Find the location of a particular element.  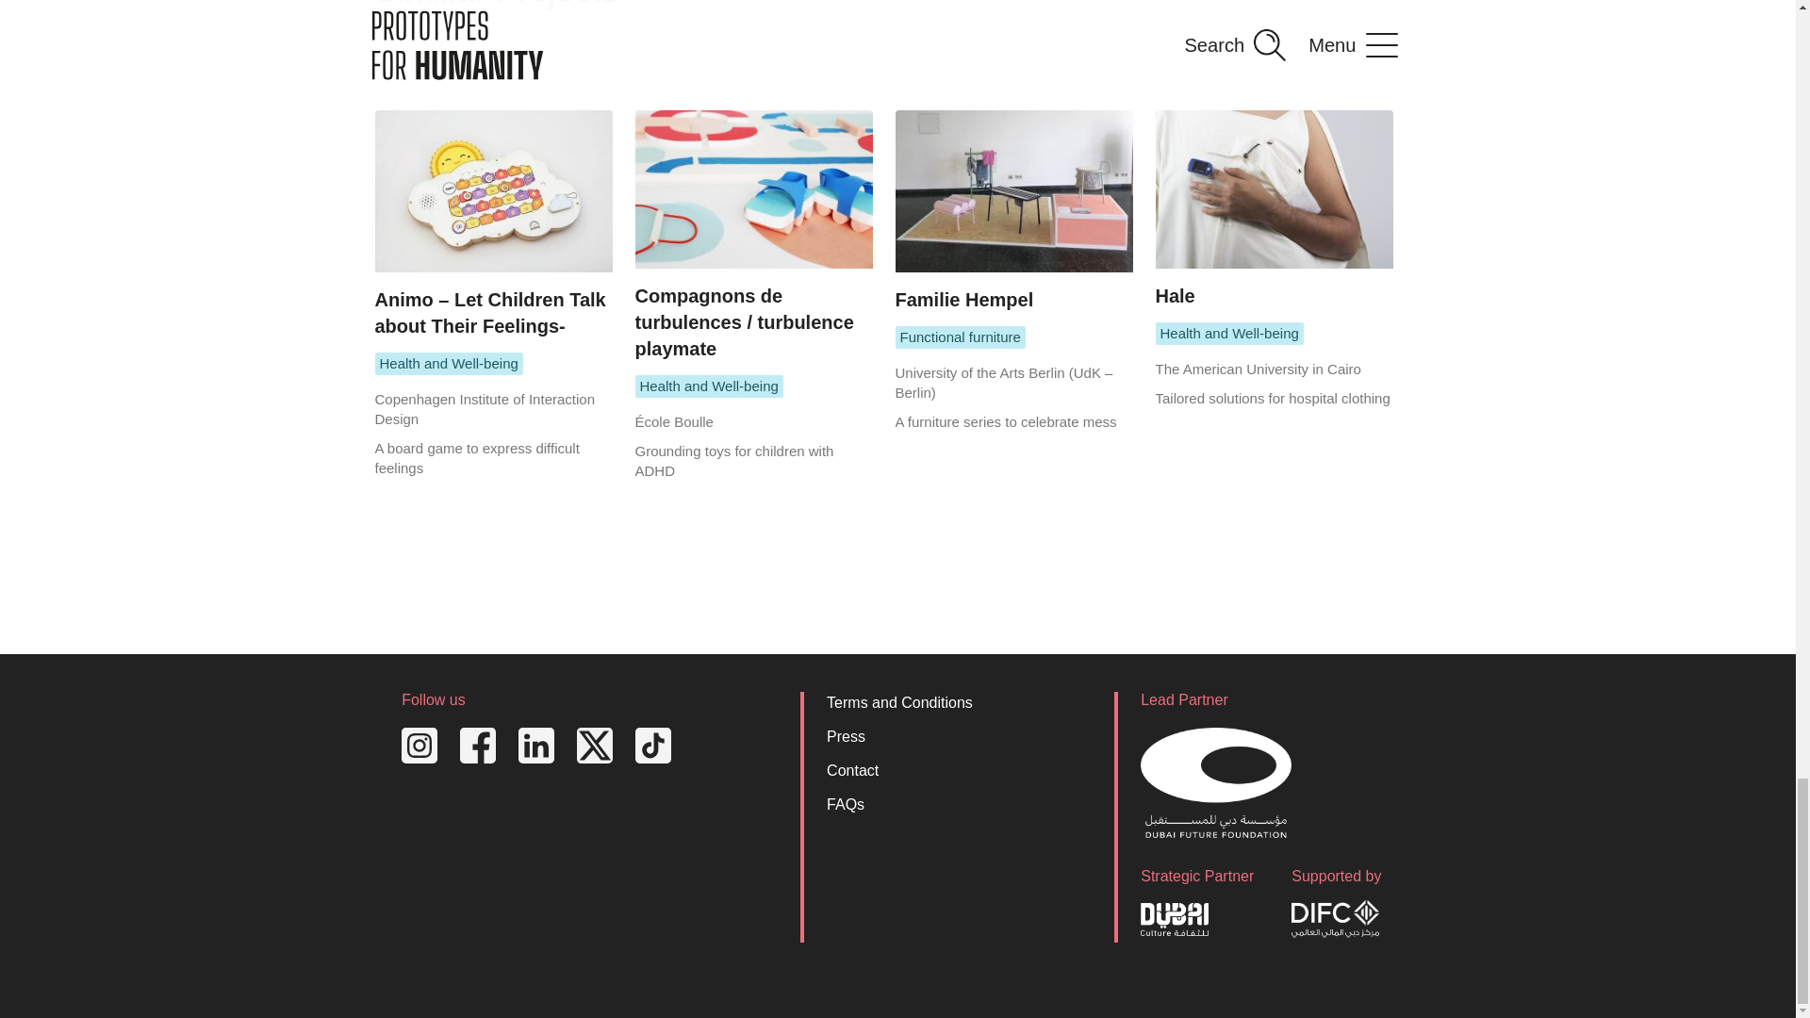

The American University in Cairo is located at coordinates (1258, 369).